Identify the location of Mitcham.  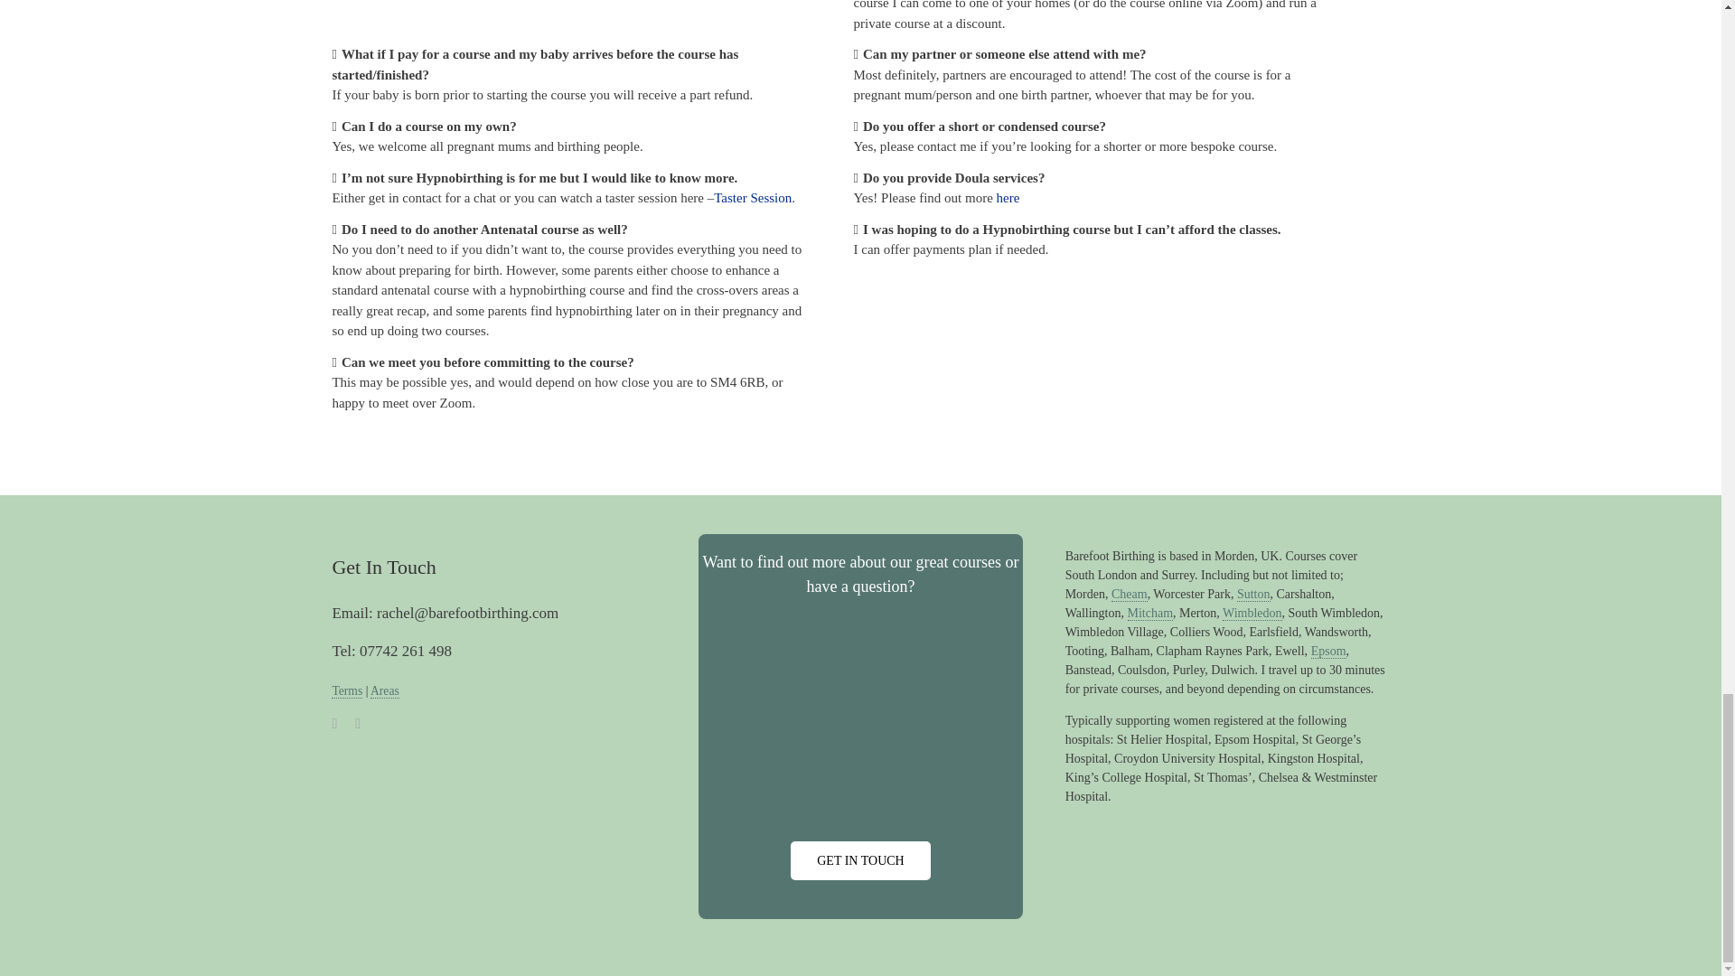
(1151, 613).